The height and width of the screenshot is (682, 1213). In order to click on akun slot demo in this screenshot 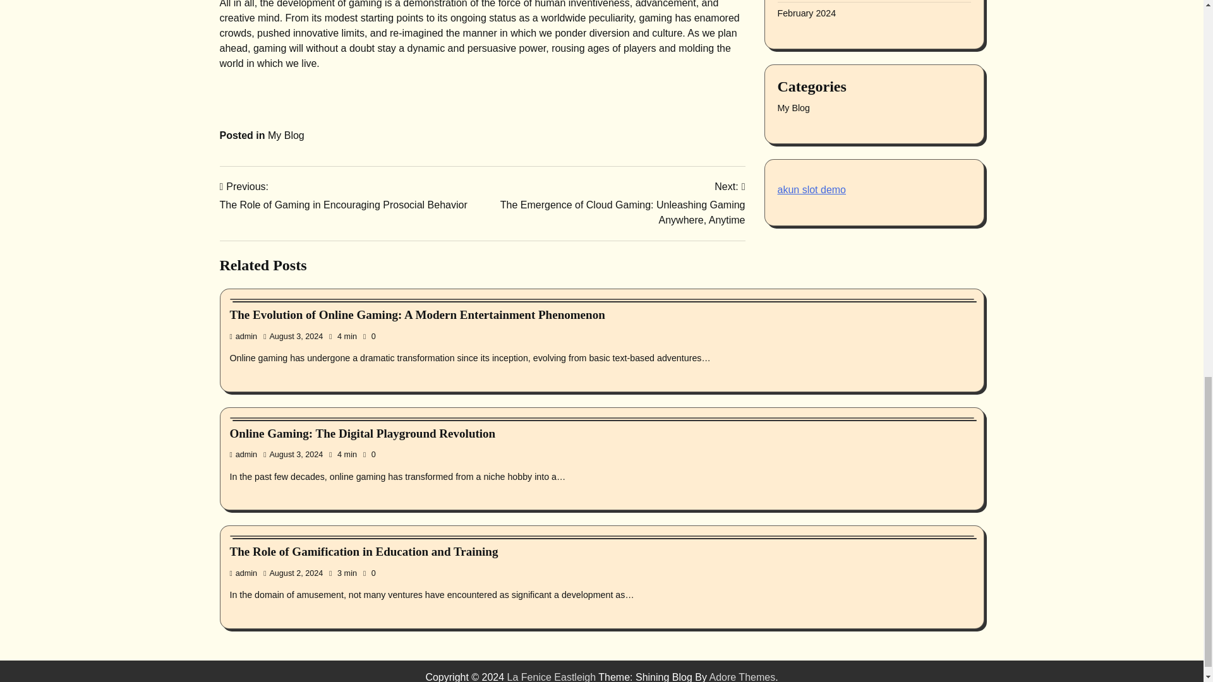, I will do `click(811, 6)`.